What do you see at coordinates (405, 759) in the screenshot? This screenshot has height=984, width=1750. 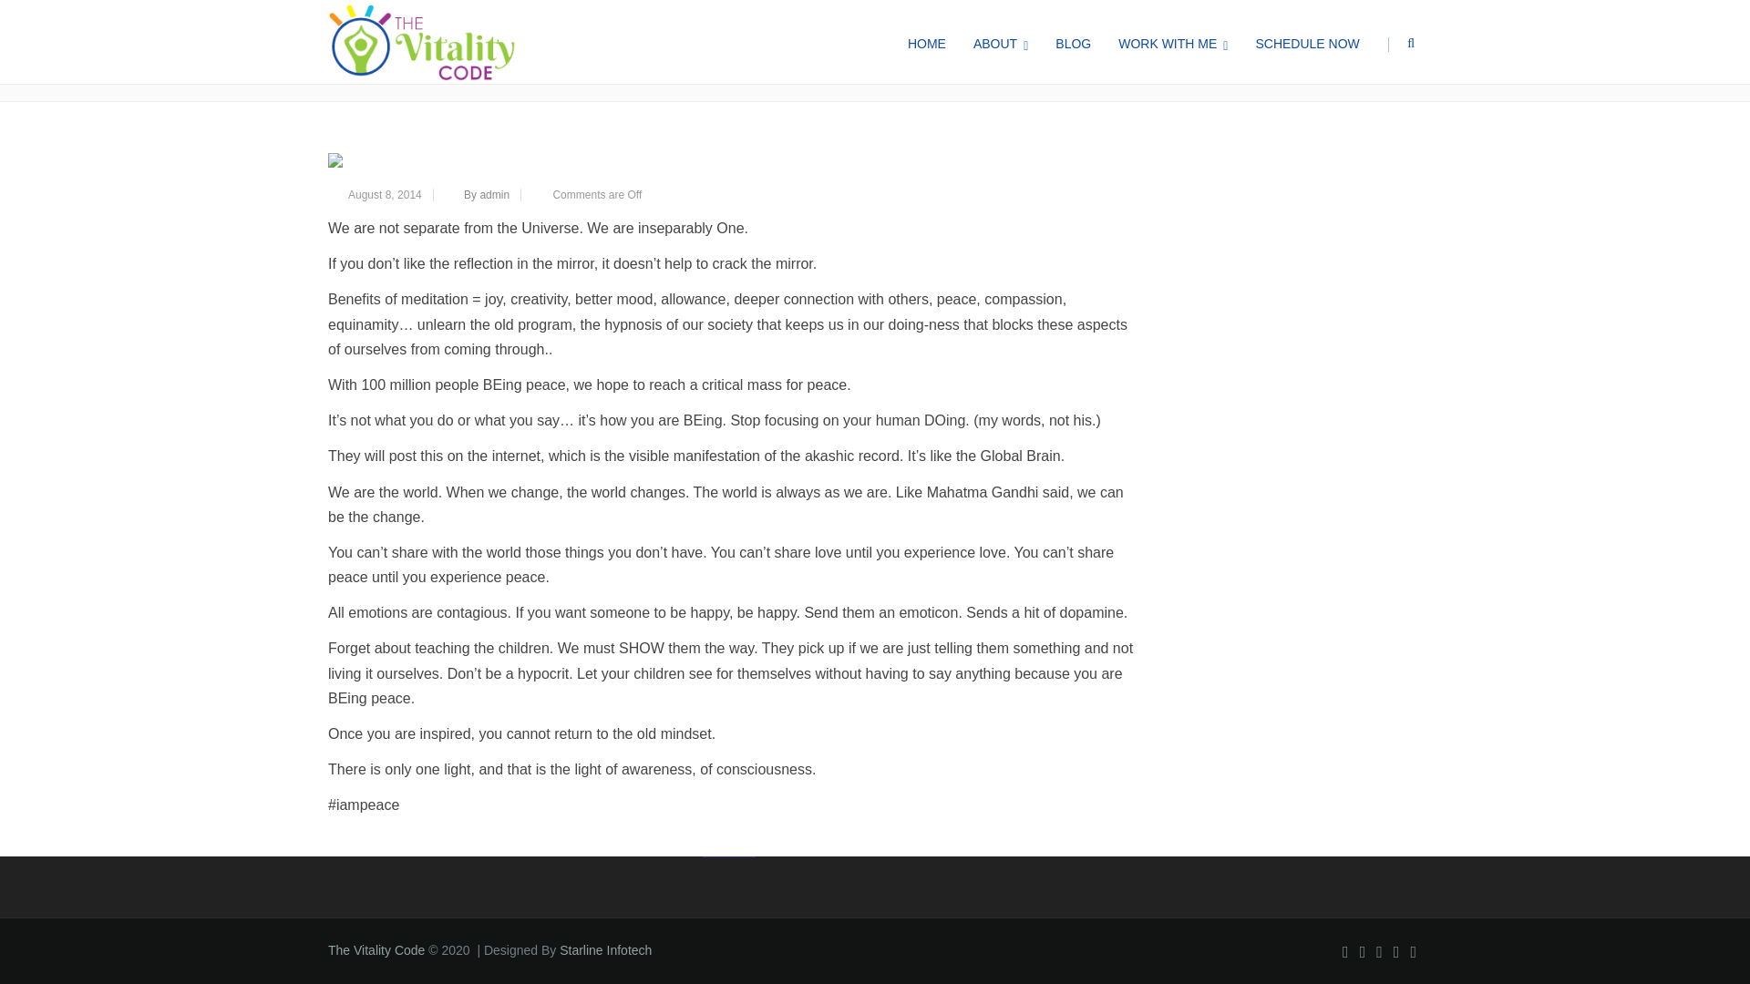 I see `Get Personal 1:1 Coaching` at bounding box center [405, 759].